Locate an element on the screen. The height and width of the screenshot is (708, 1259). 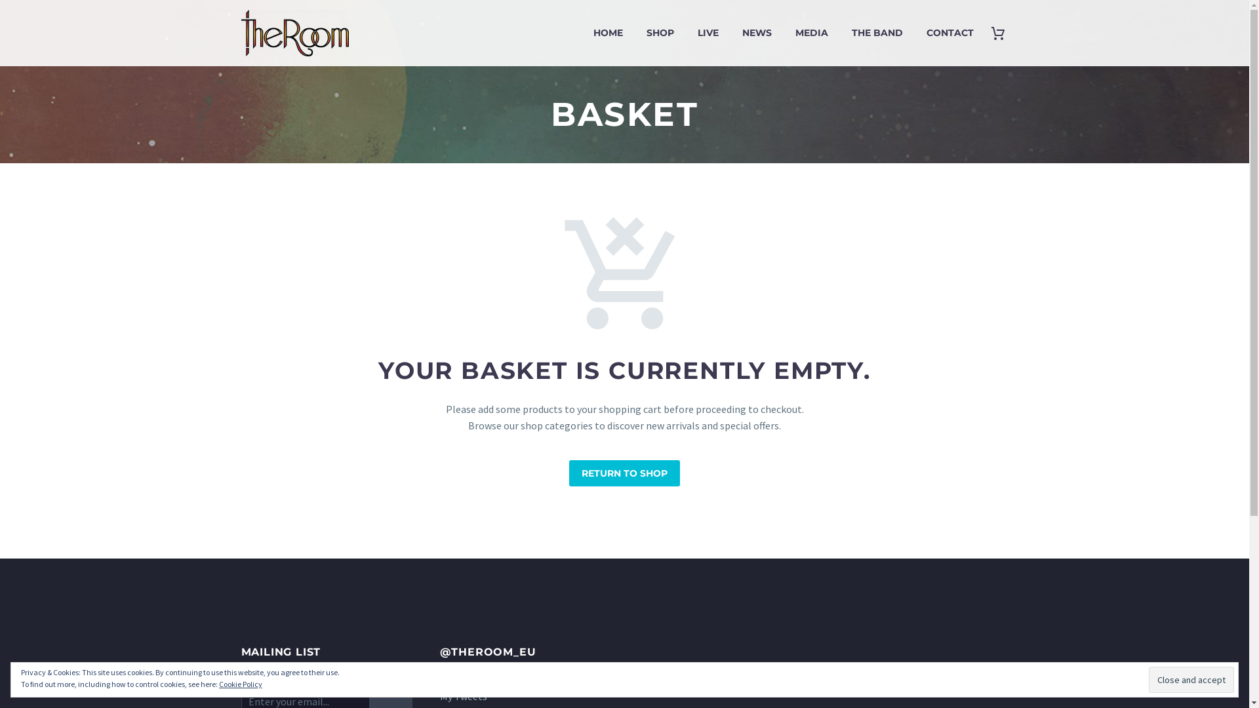
NEWS is located at coordinates (757, 33).